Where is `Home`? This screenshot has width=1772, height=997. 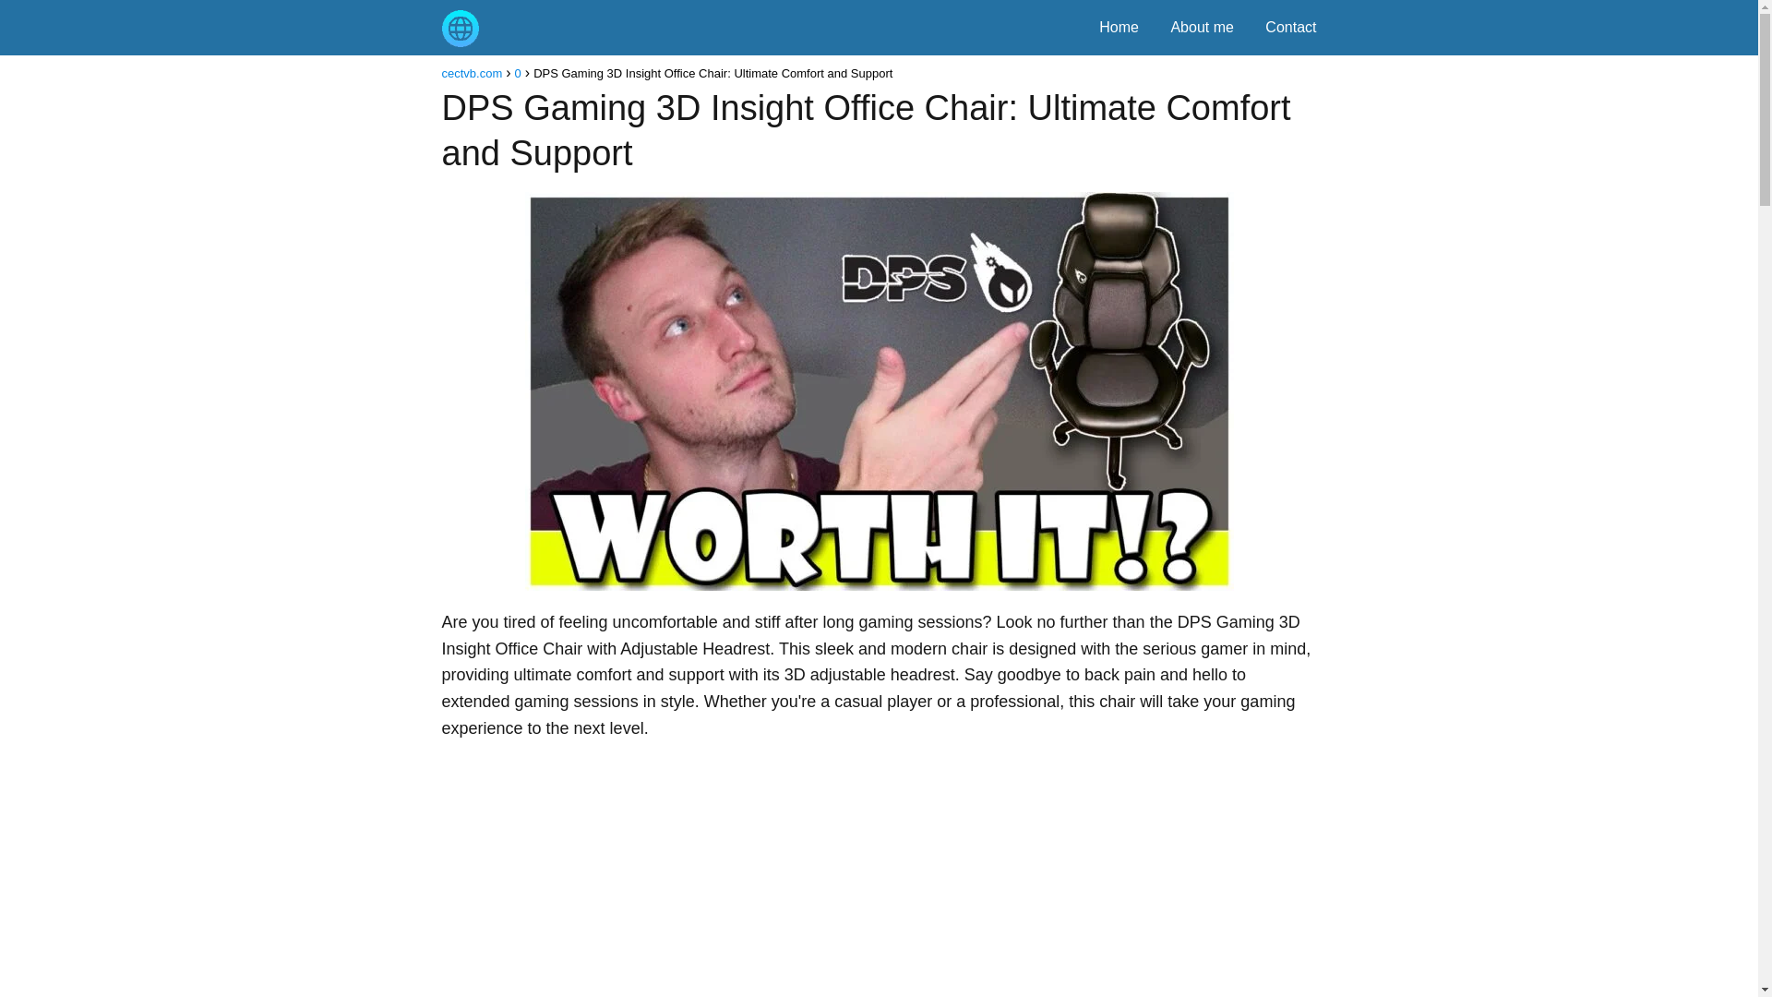
Home is located at coordinates (1119, 26).